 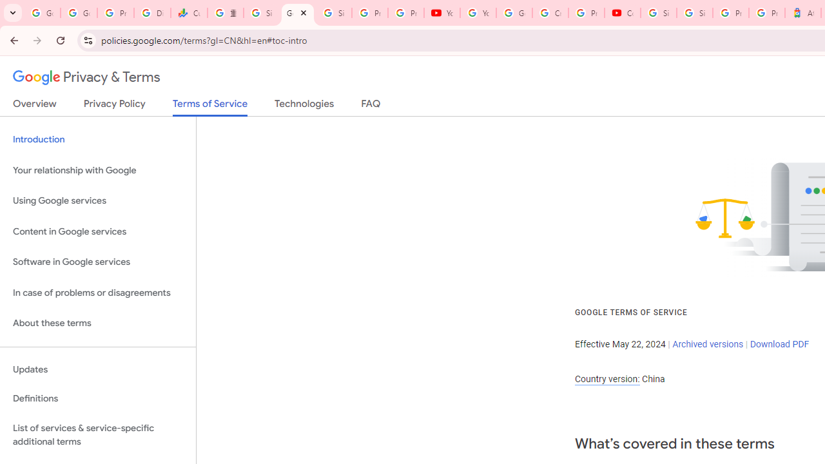 What do you see at coordinates (659, 13) in the screenshot?
I see `Sign in - Google Accounts` at bounding box center [659, 13].